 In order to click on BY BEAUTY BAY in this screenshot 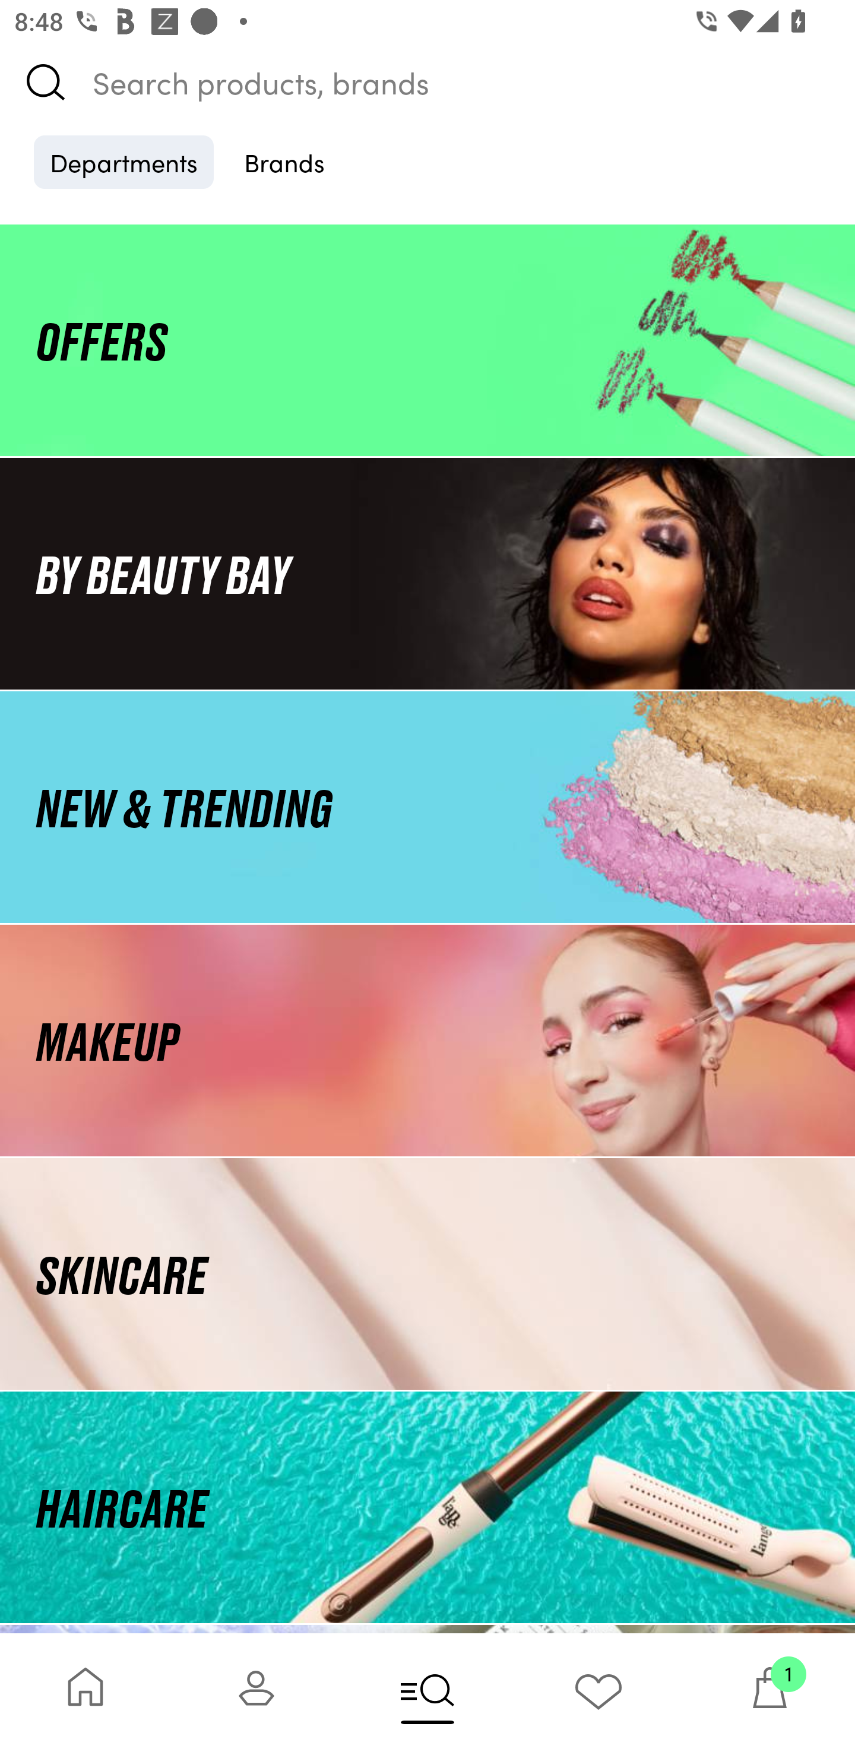, I will do `click(427, 573)`.